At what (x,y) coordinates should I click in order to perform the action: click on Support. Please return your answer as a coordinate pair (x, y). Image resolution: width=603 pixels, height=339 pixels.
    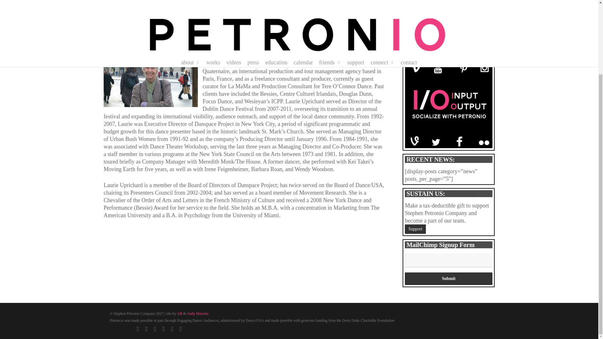
    Looking at the image, I should click on (415, 229).